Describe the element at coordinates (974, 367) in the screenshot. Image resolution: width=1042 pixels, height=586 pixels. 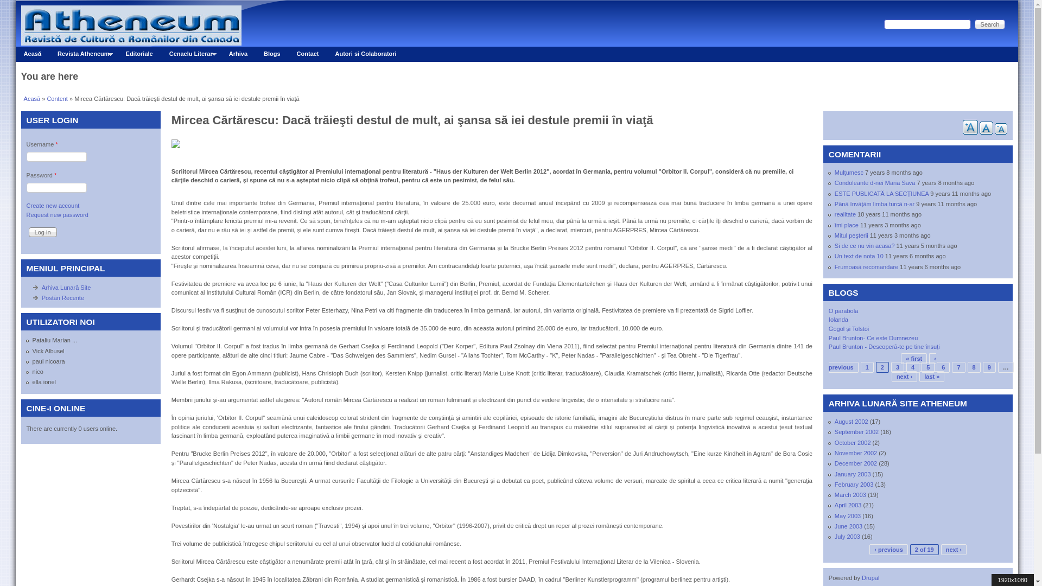
I see `8` at that location.